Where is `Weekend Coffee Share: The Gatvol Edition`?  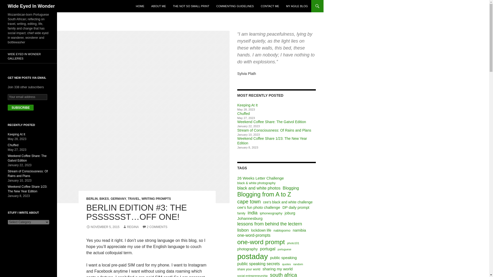
Weekend Coffee Share: The Gatvol Edition is located at coordinates (272, 122).